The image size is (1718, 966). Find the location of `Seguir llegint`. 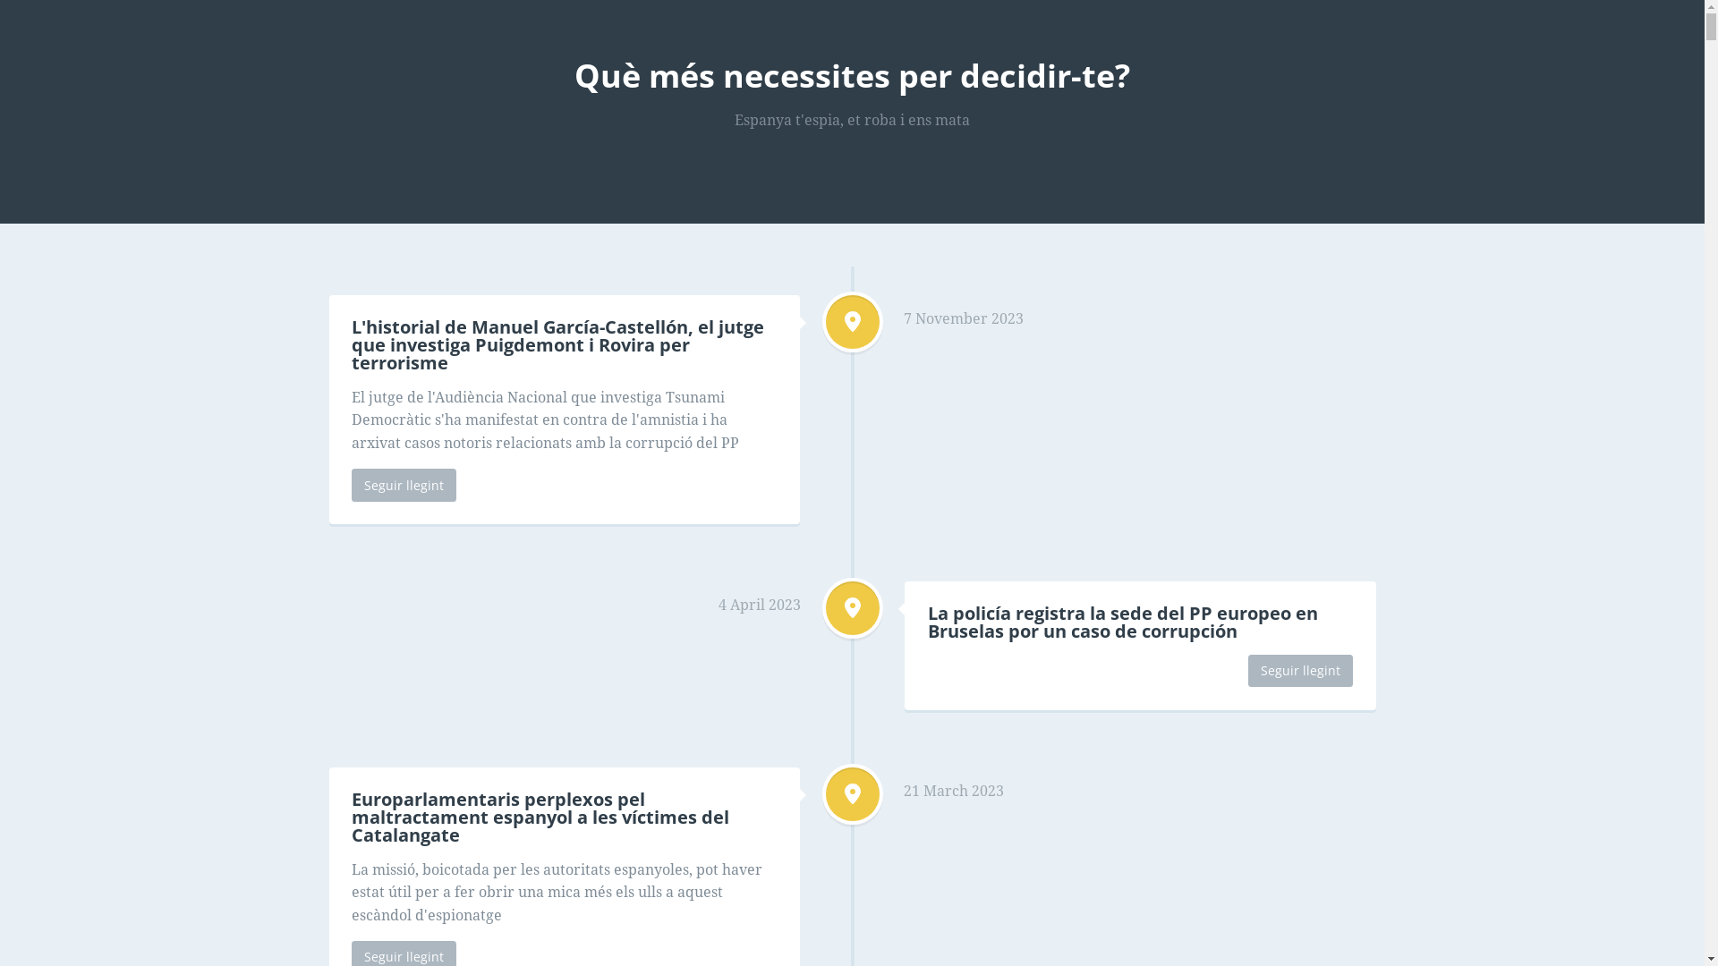

Seguir llegint is located at coordinates (404, 485).